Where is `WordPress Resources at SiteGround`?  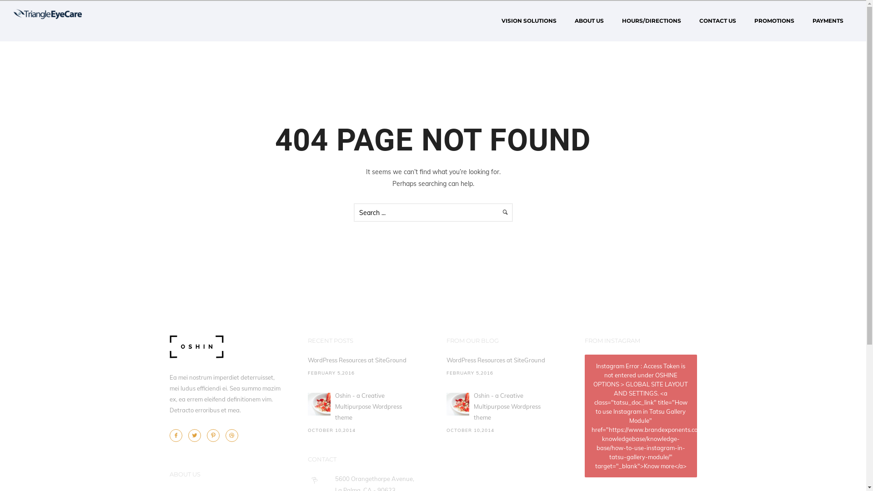
WordPress Resources at SiteGround is located at coordinates (364, 360).